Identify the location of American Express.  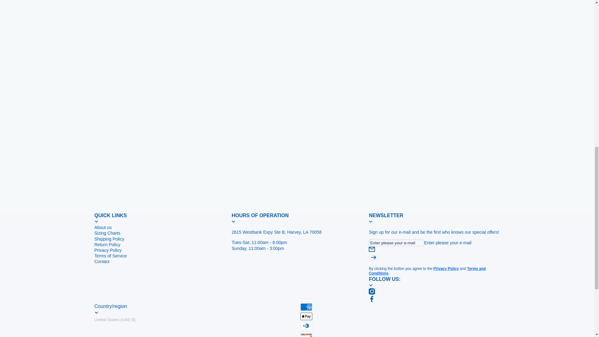
(306, 307).